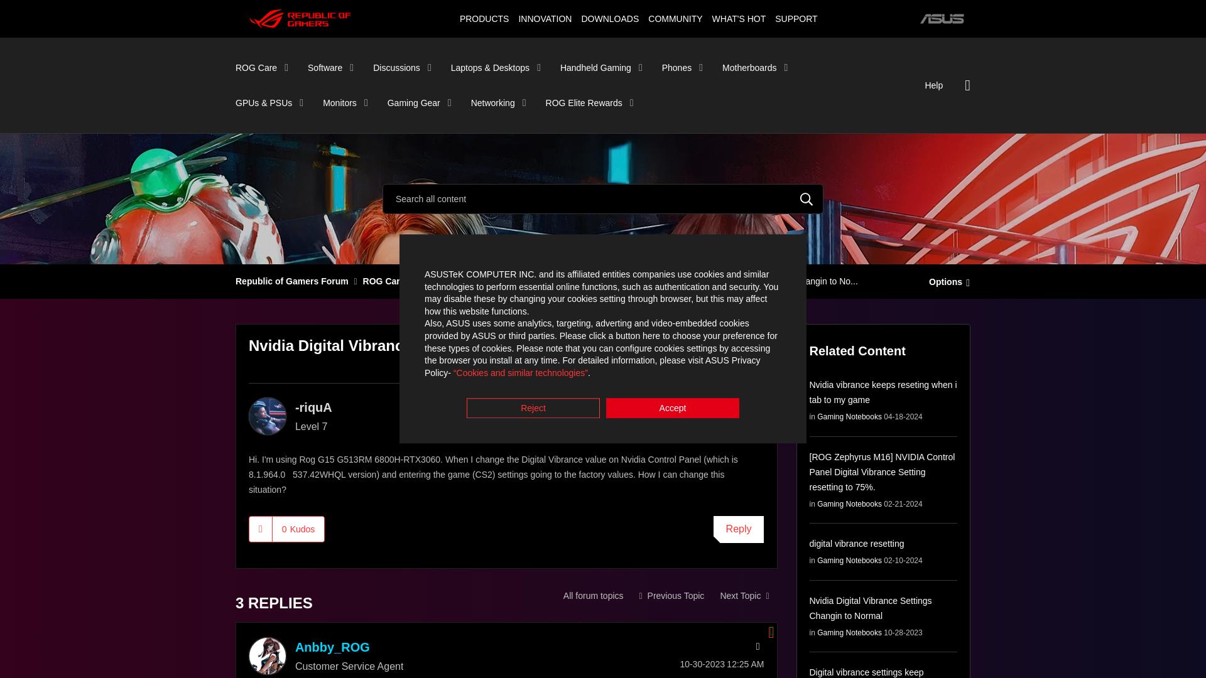 The height and width of the screenshot is (678, 1206). What do you see at coordinates (744, 595) in the screenshot?
I see `GX650PZ-XS96 DisplayHDR driver issue, Will not certify.` at bounding box center [744, 595].